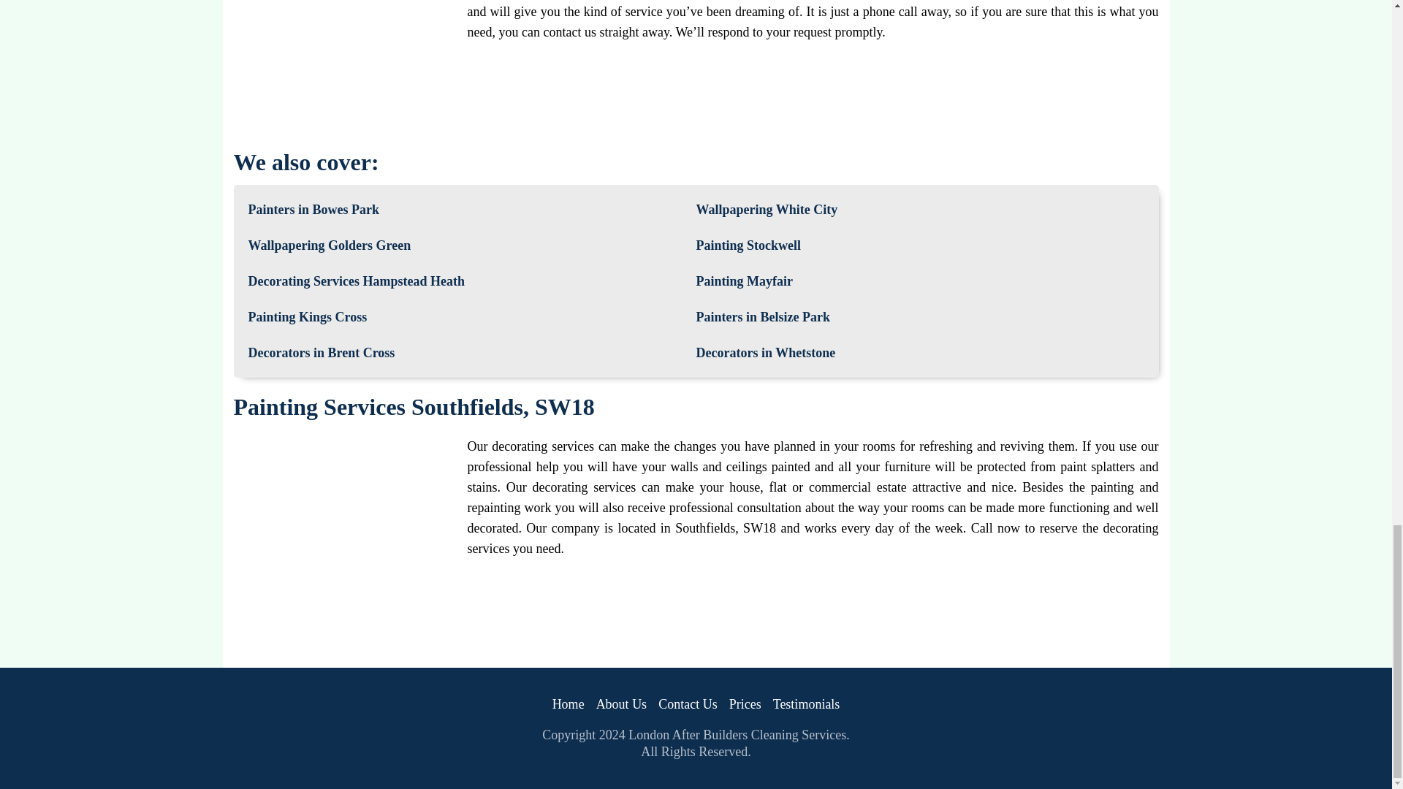  Describe the element at coordinates (329, 245) in the screenshot. I see `NW11 Wallpapering Golders Green` at that location.